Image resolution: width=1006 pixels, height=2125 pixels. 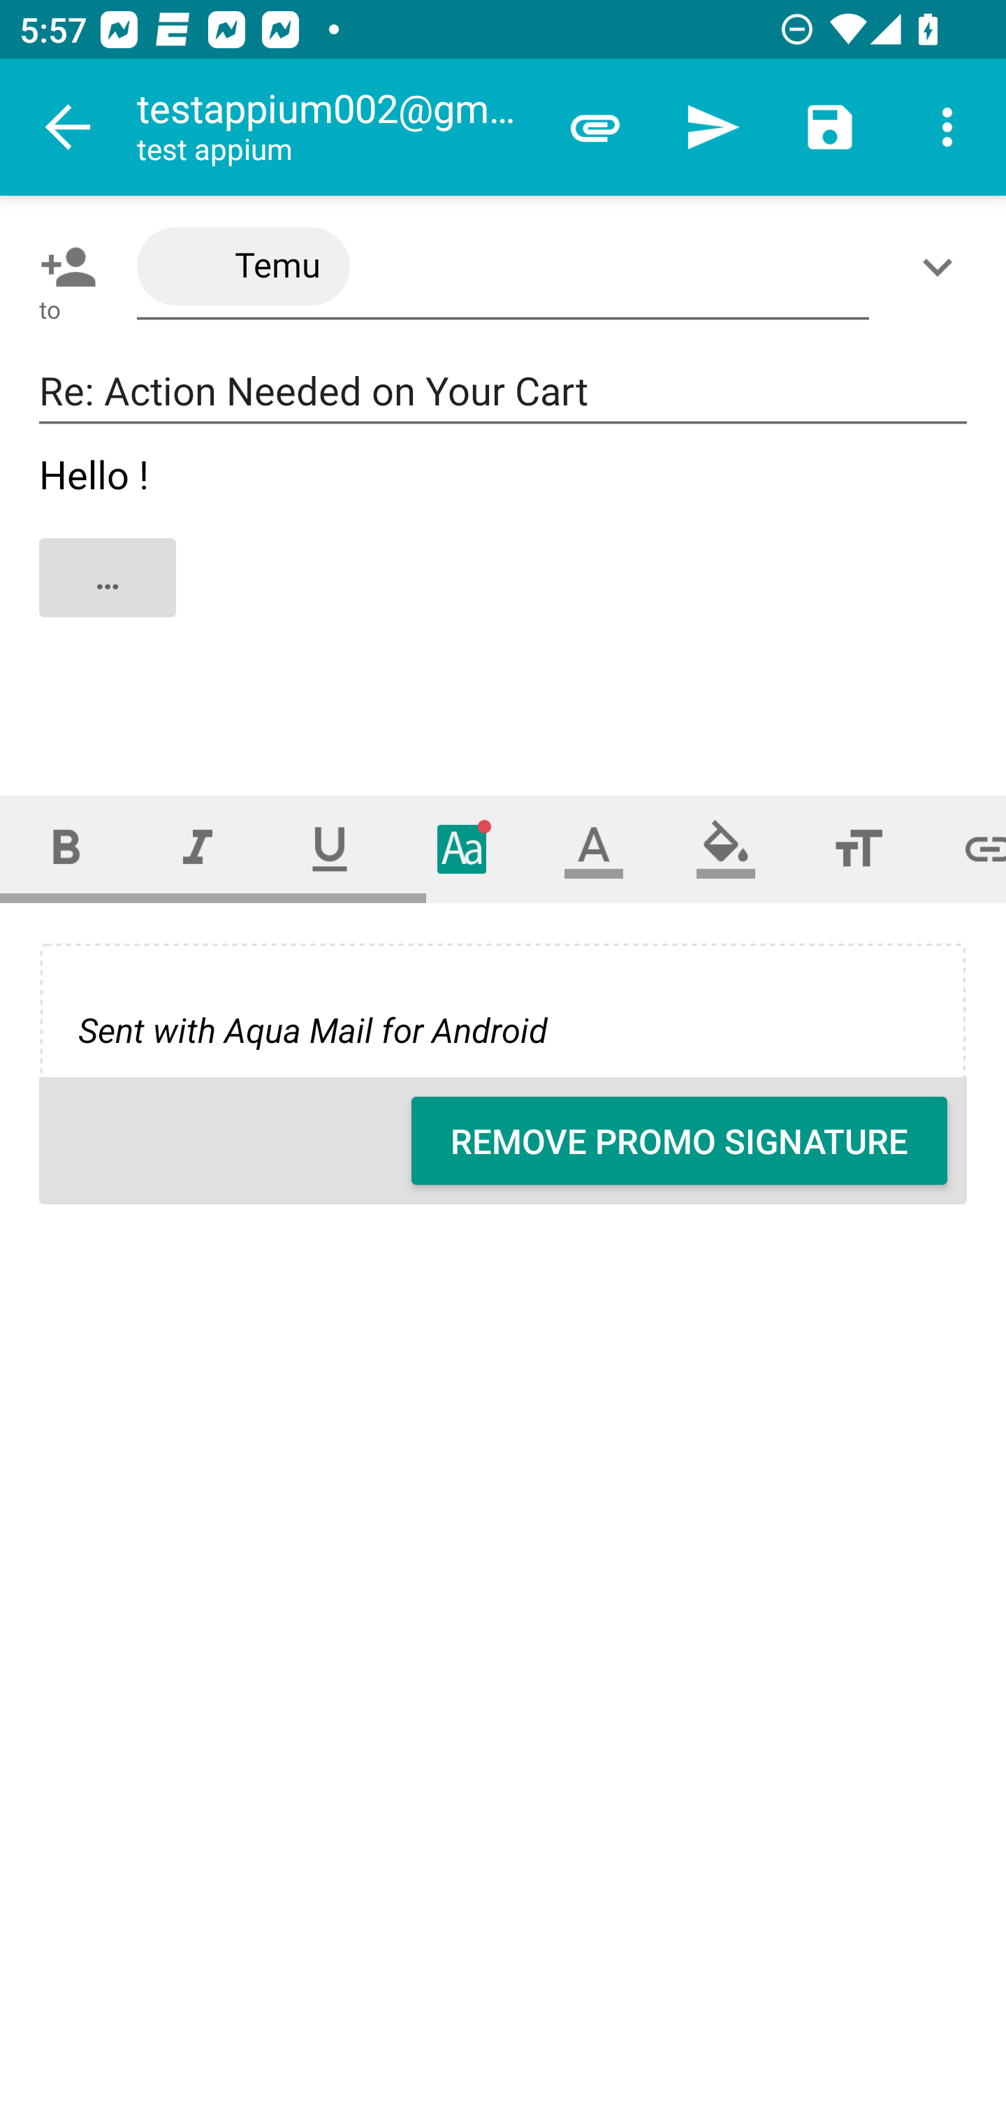 What do you see at coordinates (504, 600) in the screenshot?
I see `Hello !
…
` at bounding box center [504, 600].